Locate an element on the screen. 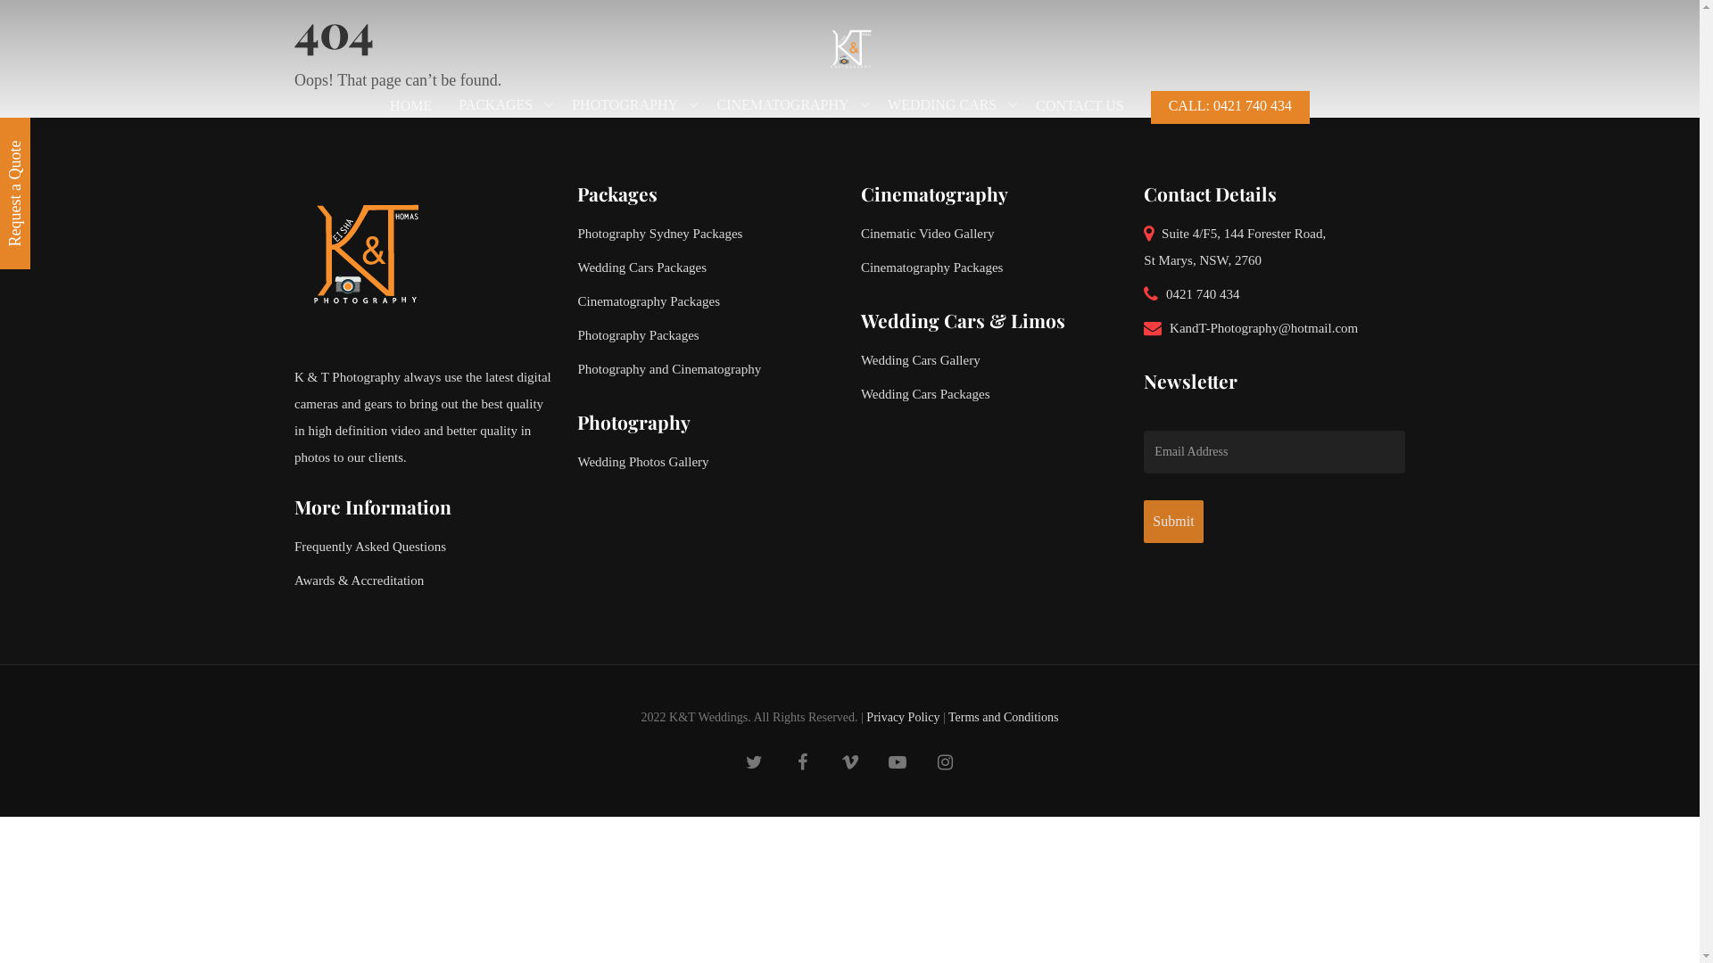  Wedding Cars Packages is located at coordinates (708, 267).